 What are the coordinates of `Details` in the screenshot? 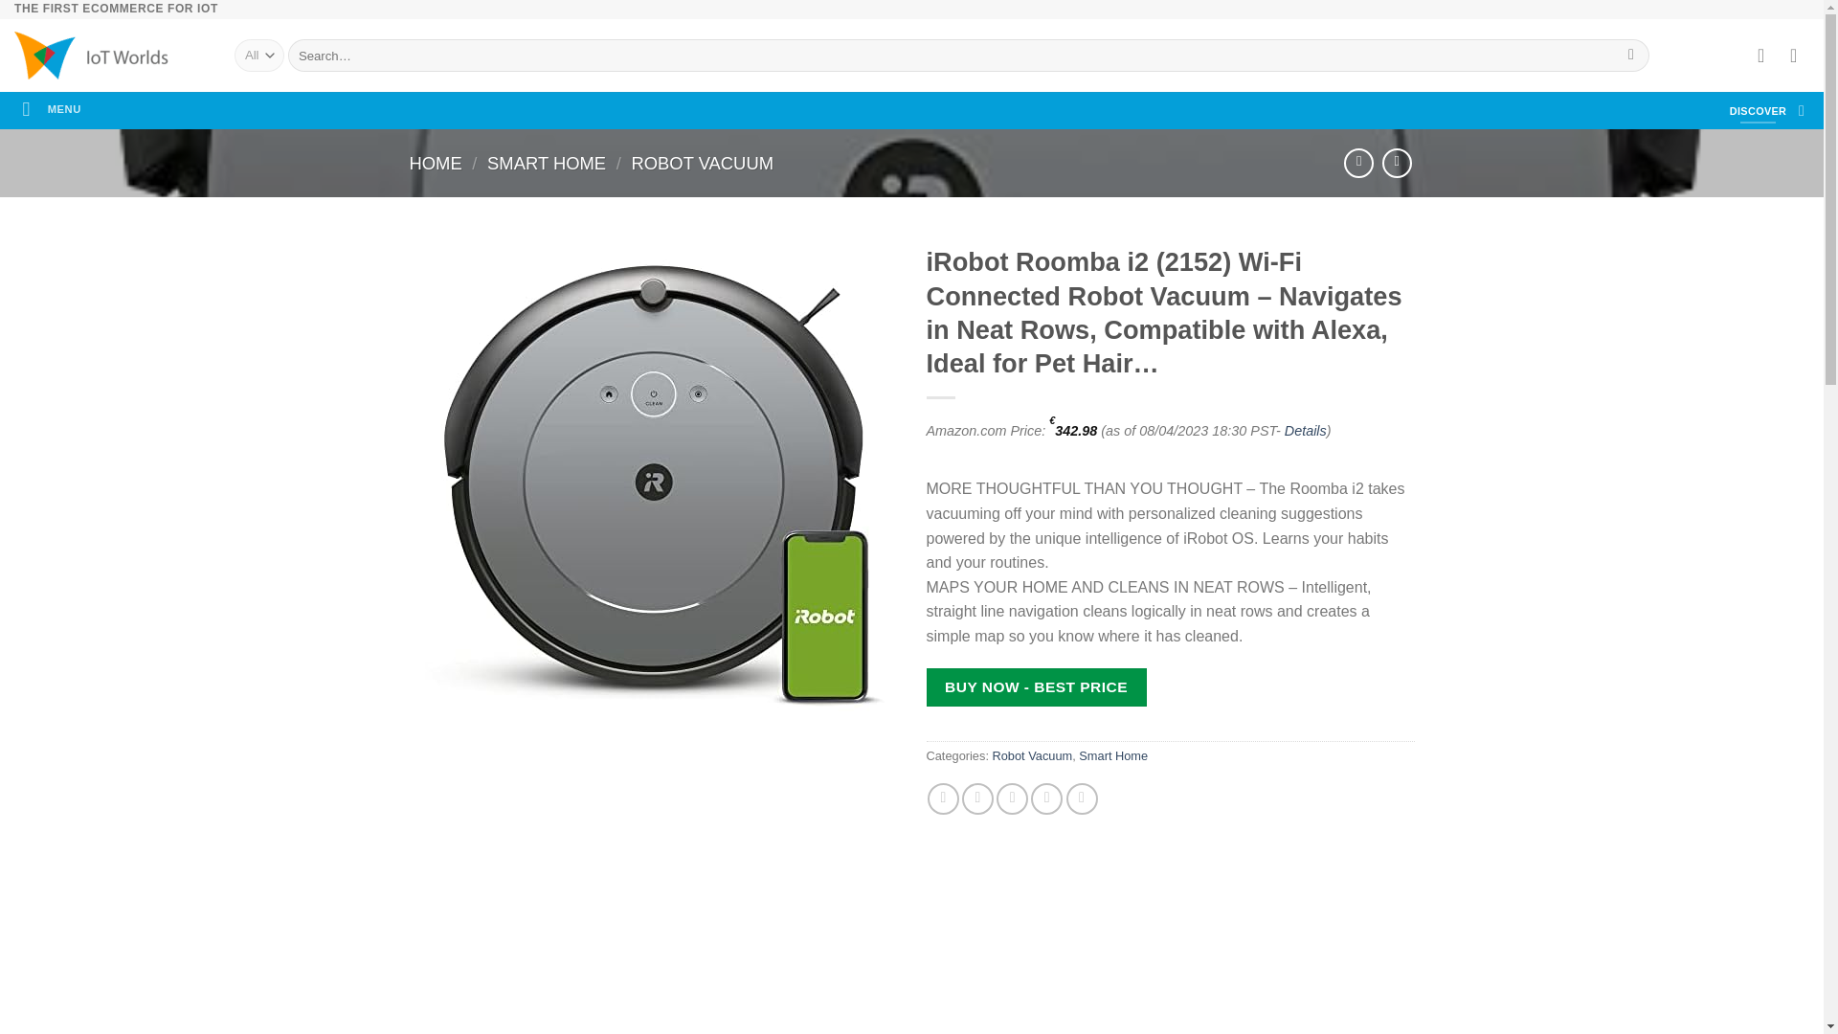 It's located at (1306, 430).